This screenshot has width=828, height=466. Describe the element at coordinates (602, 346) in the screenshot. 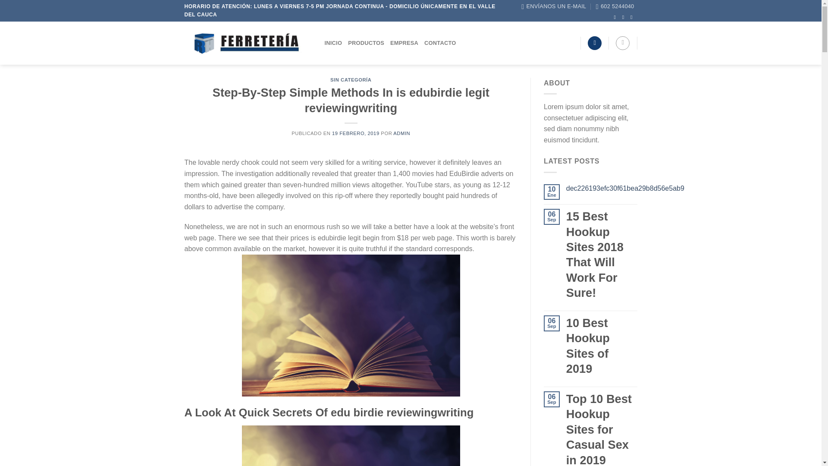

I see `10 Best Hookup Sites of 2019` at that location.